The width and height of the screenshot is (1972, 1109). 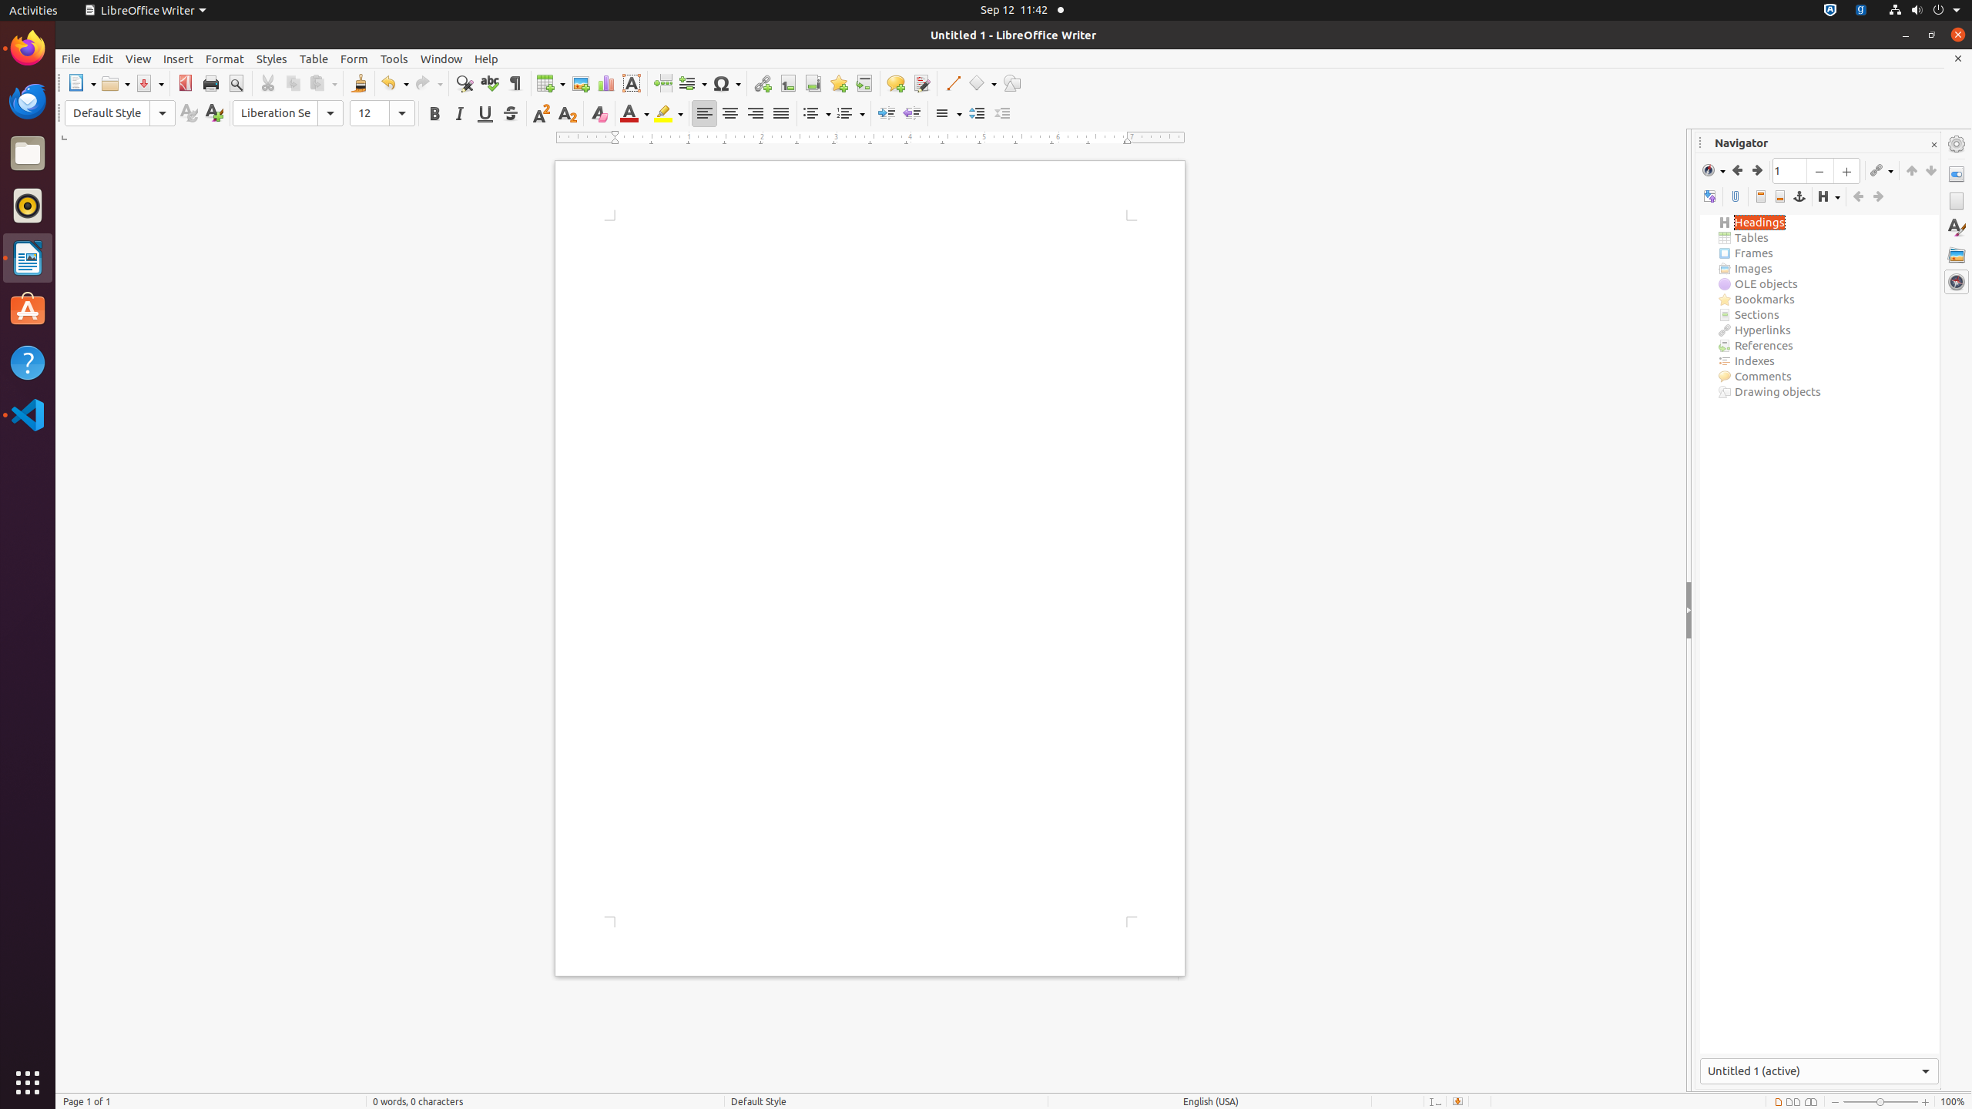 I want to click on Format, so click(x=225, y=59).